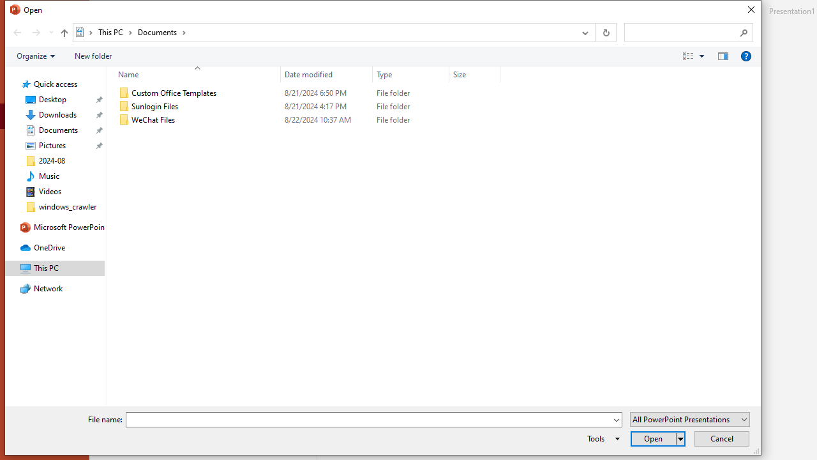 Image resolution: width=817 pixels, height=460 pixels. Describe the element at coordinates (327, 120) in the screenshot. I see `Date modified` at that location.